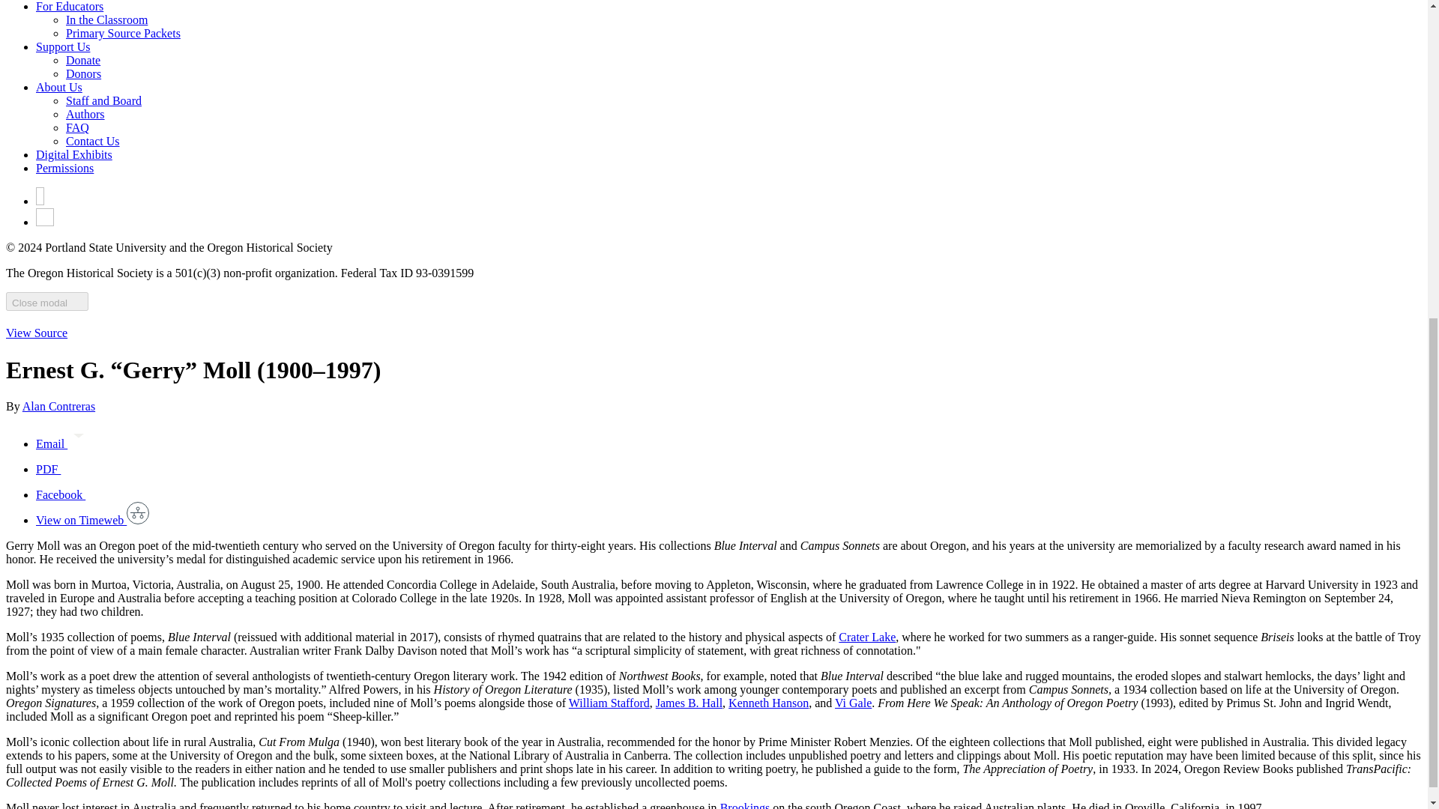  What do you see at coordinates (123, 33) in the screenshot?
I see `Primary Source Packets` at bounding box center [123, 33].